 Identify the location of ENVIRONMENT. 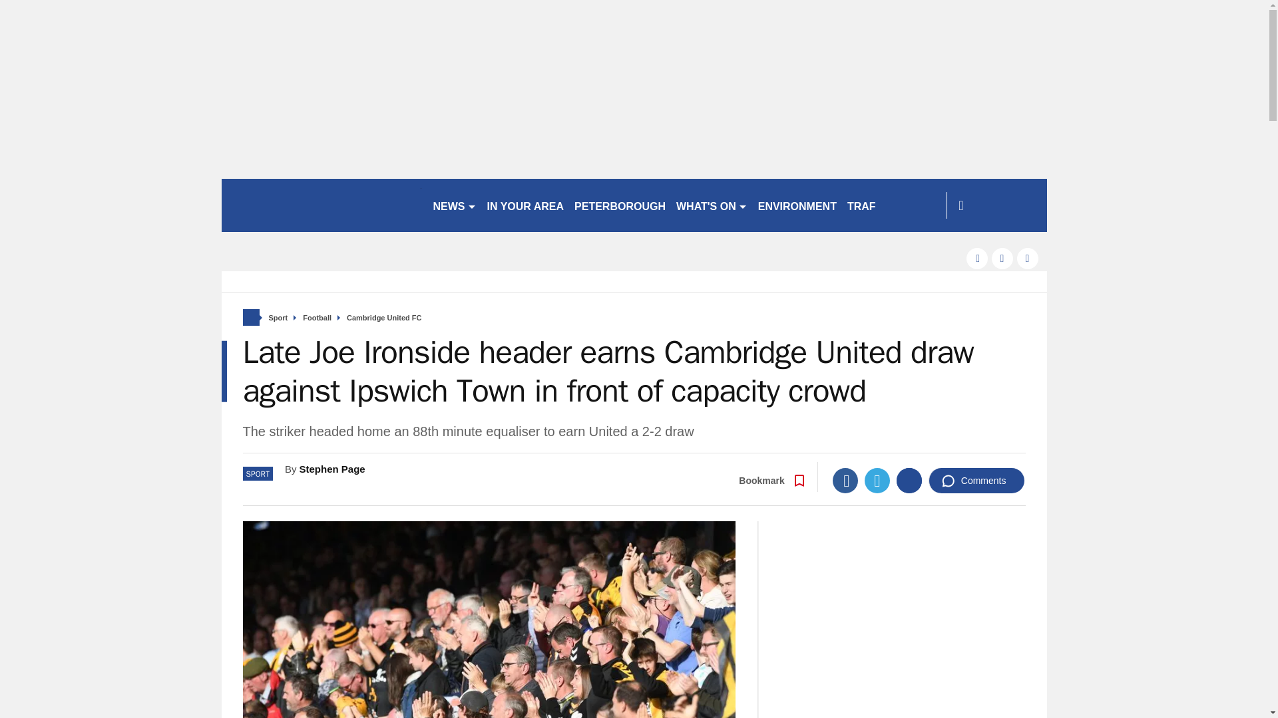
(797, 205).